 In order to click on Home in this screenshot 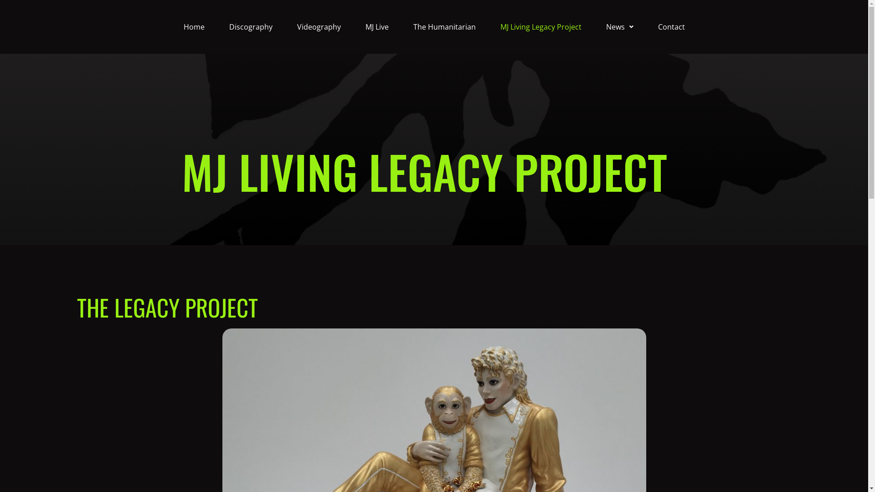, I will do `click(194, 27)`.